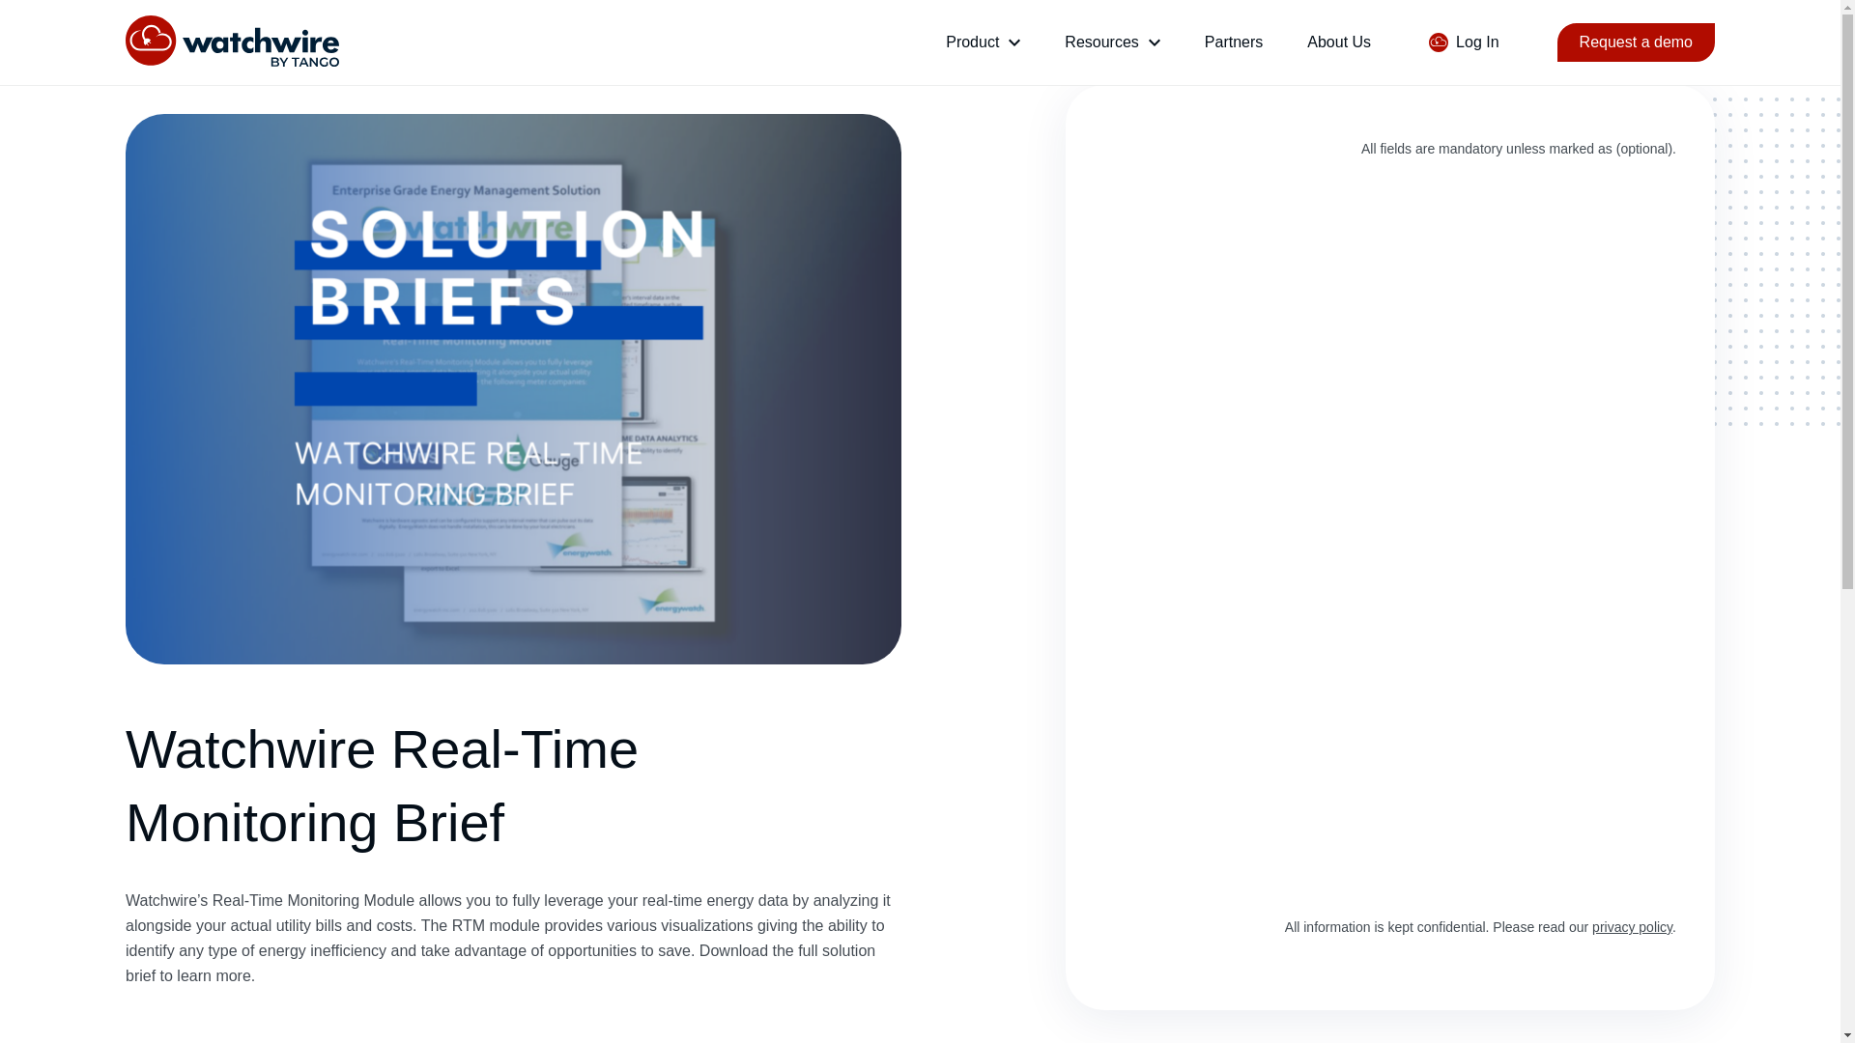  What do you see at coordinates (1101, 42) in the screenshot?
I see `Resources` at bounding box center [1101, 42].